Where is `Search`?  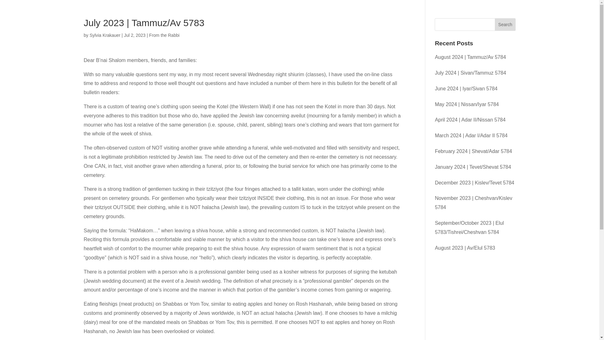
Search is located at coordinates (505, 25).